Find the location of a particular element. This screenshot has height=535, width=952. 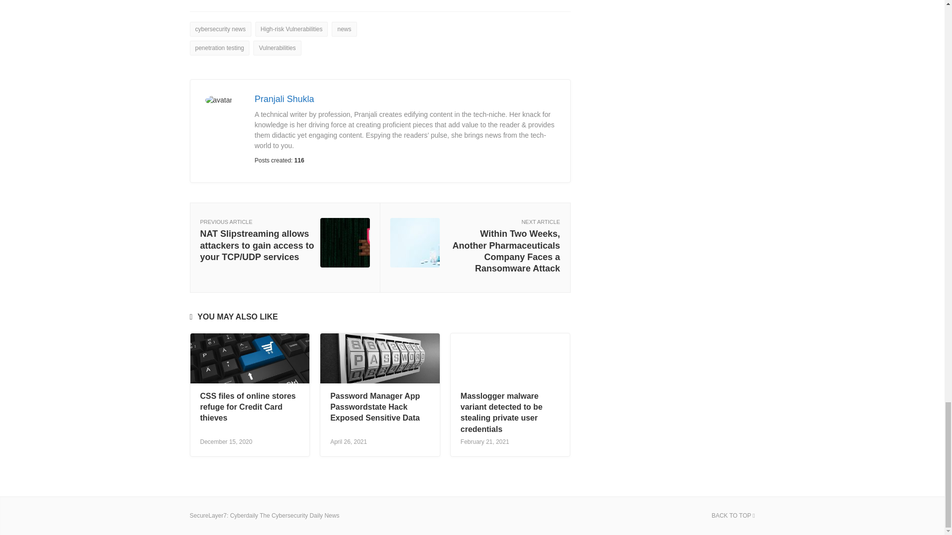

BACK TO TOP  is located at coordinates (733, 515).